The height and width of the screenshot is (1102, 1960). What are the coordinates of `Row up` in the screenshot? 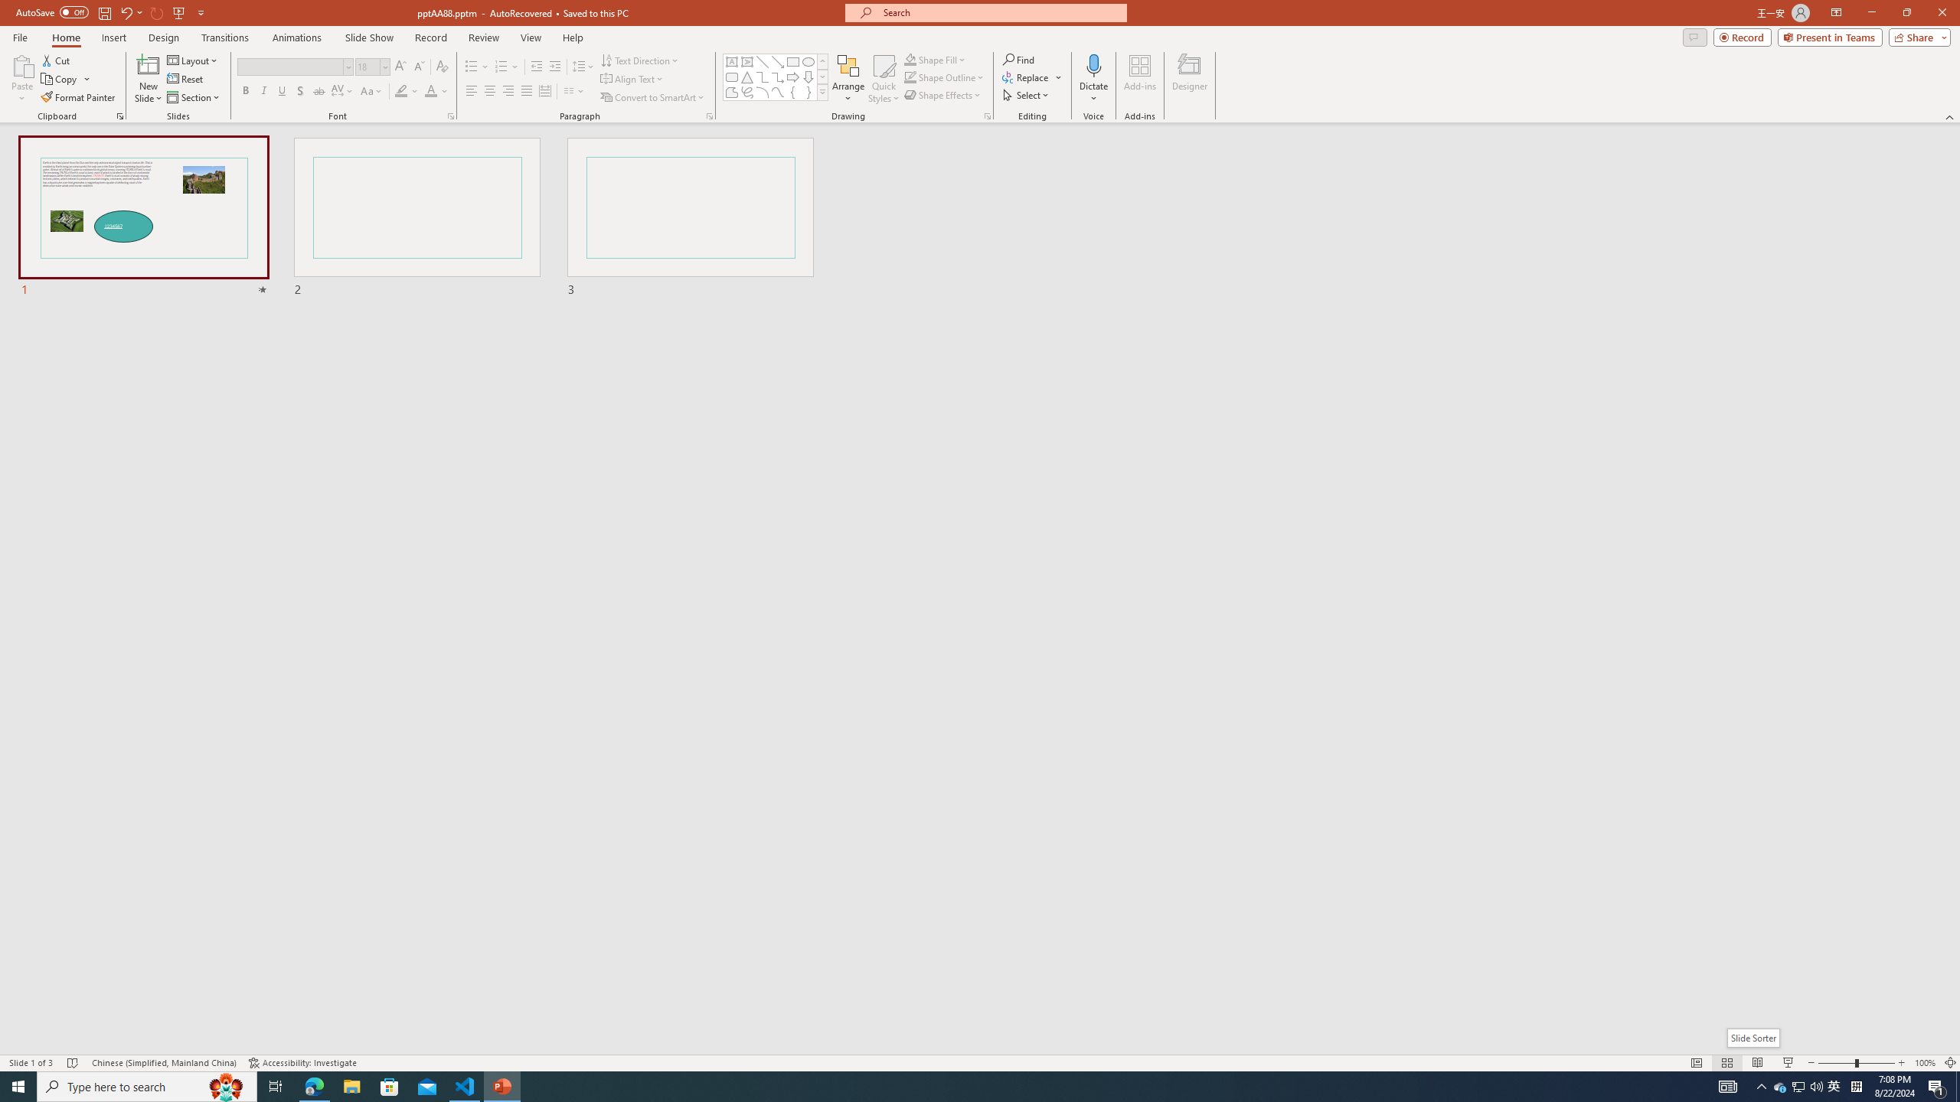 It's located at (822, 61).